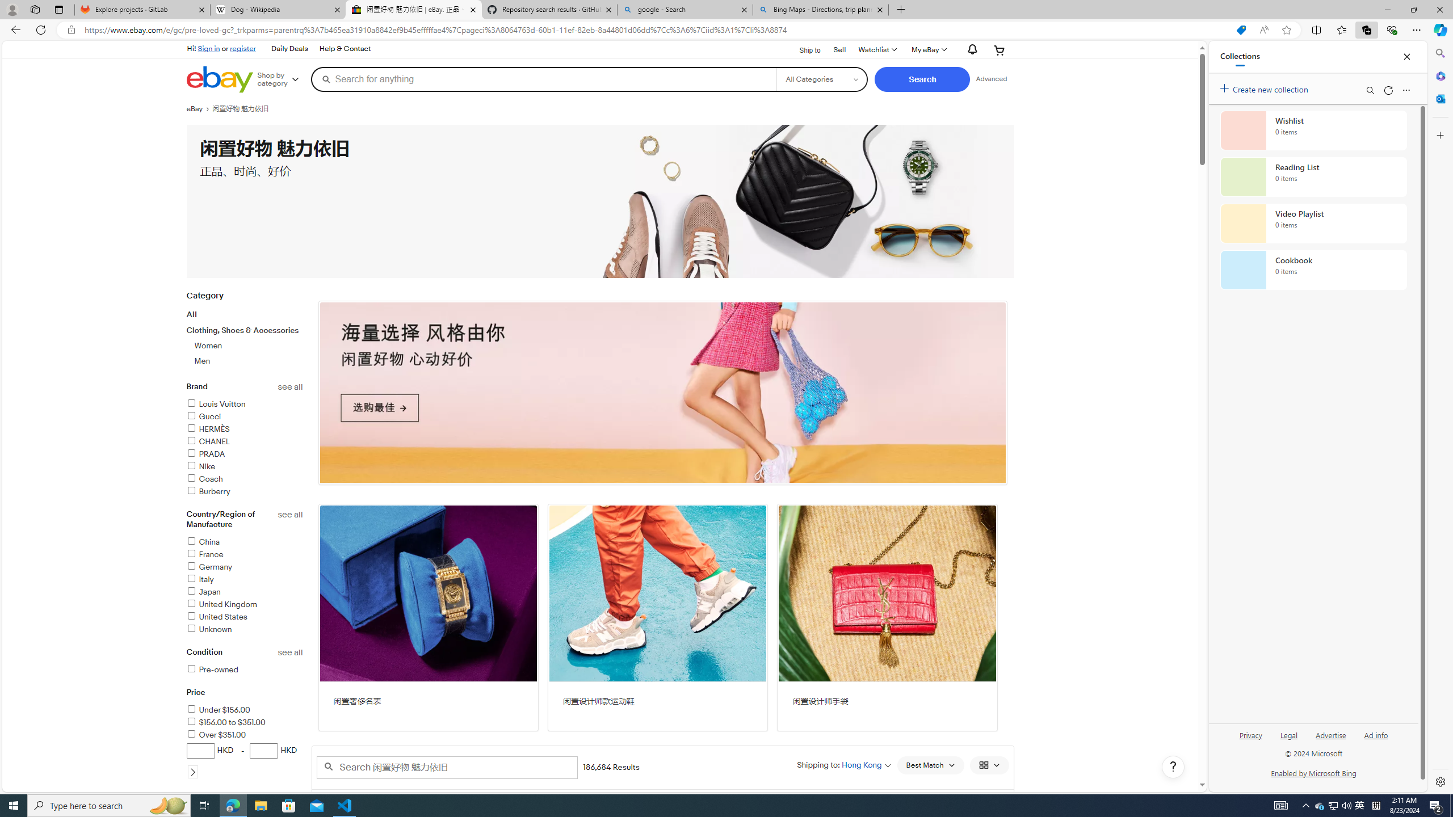 This screenshot has width=1453, height=817. Describe the element at coordinates (208, 491) in the screenshot. I see `Burberry` at that location.